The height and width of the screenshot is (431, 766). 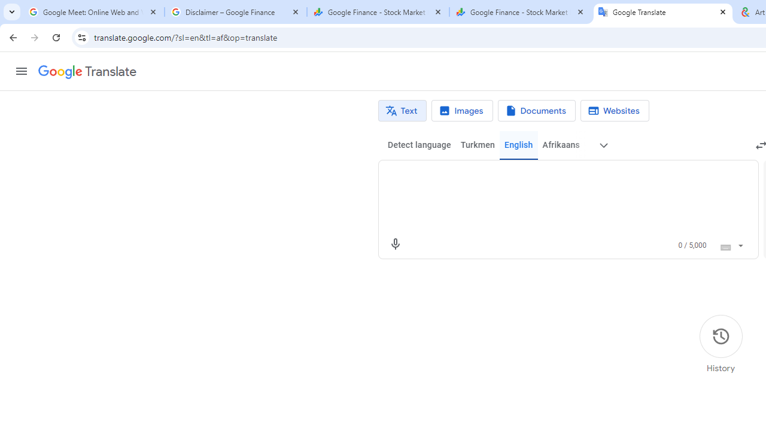 What do you see at coordinates (557, 177) in the screenshot?
I see `Source text` at bounding box center [557, 177].